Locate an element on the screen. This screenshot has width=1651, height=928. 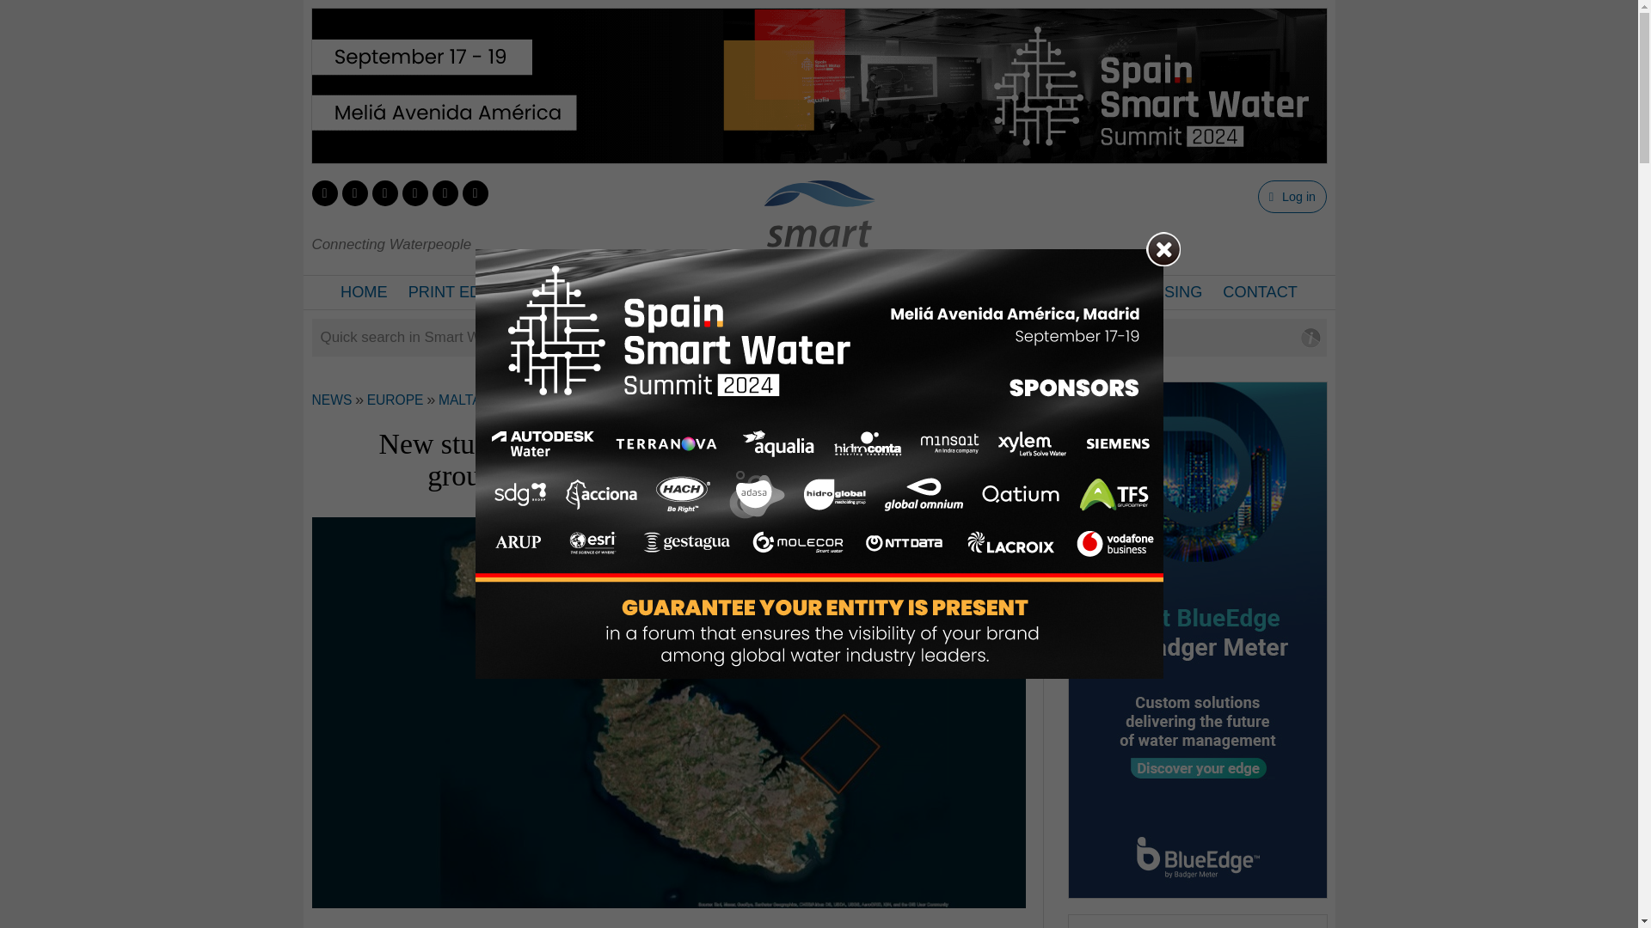
HOME is located at coordinates (364, 292).